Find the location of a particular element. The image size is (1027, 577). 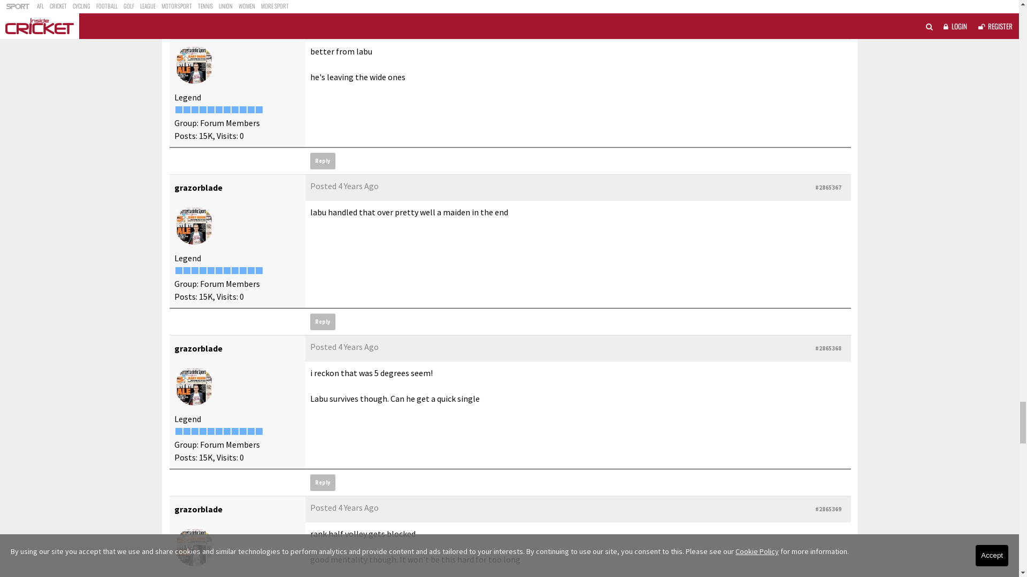

Posted 4 Years Ago is located at coordinates (344, 222).